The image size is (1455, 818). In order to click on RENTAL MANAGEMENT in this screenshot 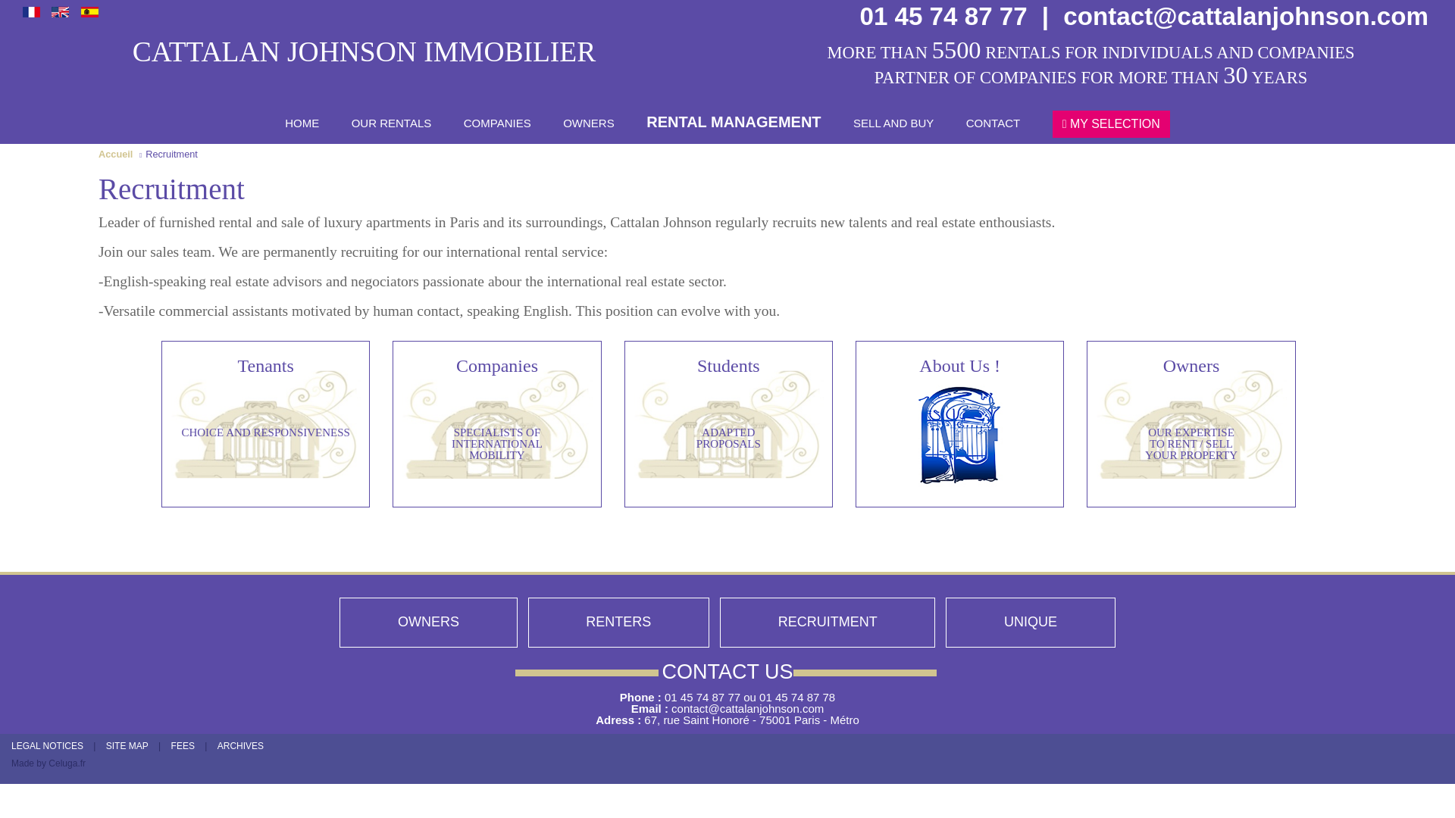, I will do `click(733, 121)`.